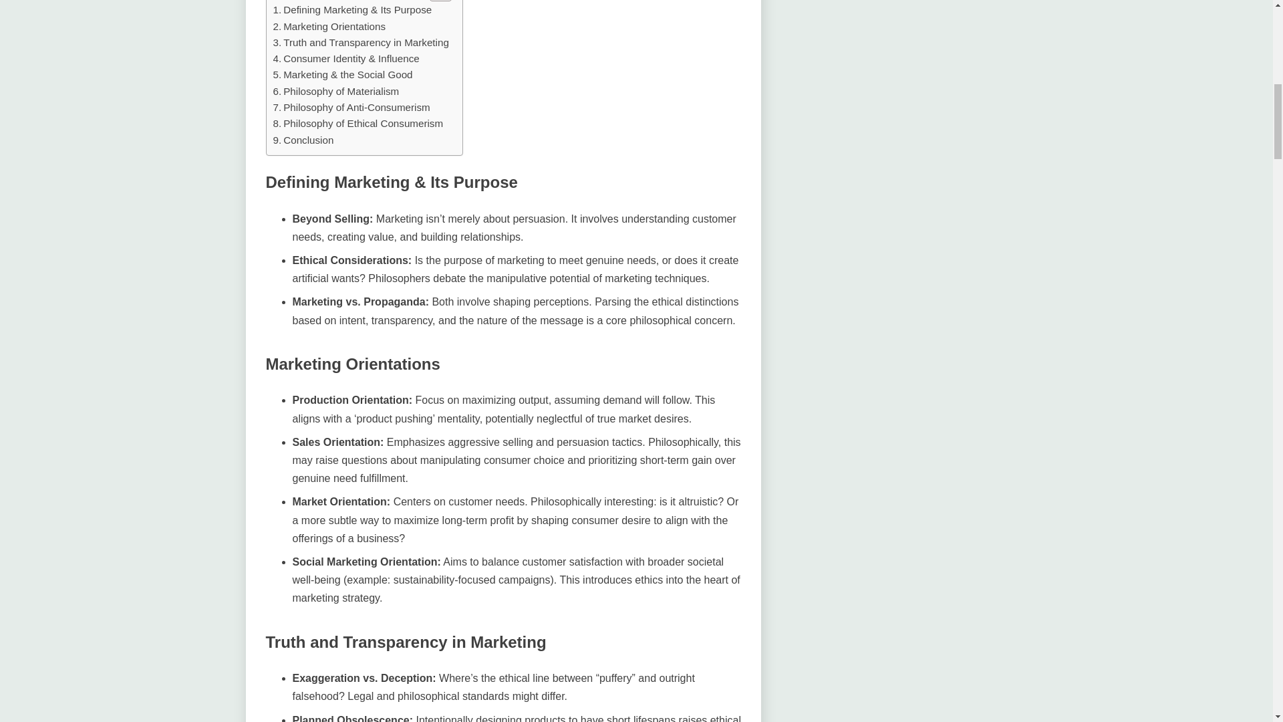  I want to click on Philosophy of Materialism, so click(335, 92).